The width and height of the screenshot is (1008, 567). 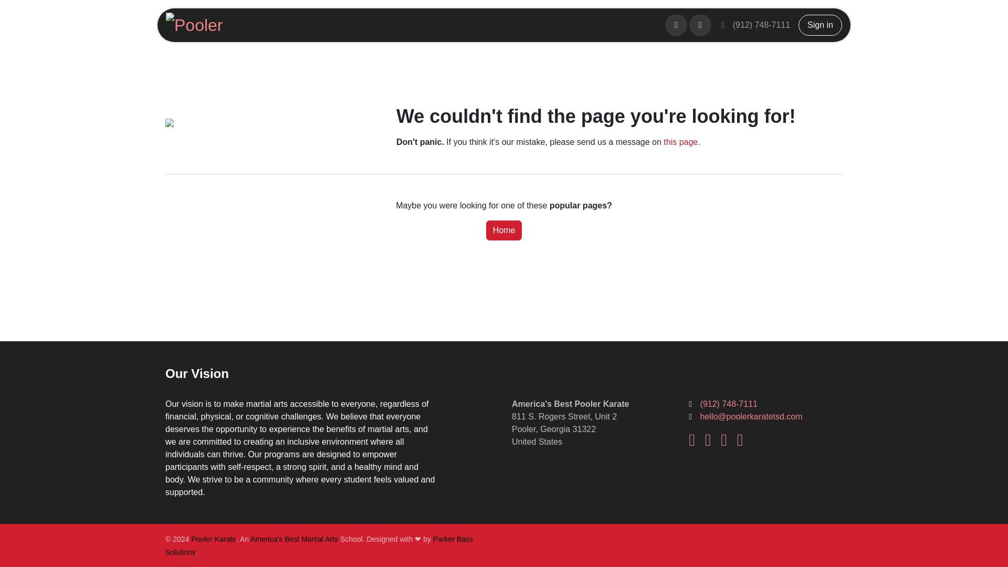 I want to click on Home, so click(x=504, y=230).